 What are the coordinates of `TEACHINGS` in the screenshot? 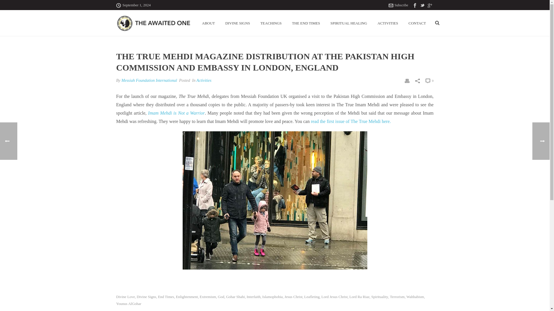 It's located at (271, 23).